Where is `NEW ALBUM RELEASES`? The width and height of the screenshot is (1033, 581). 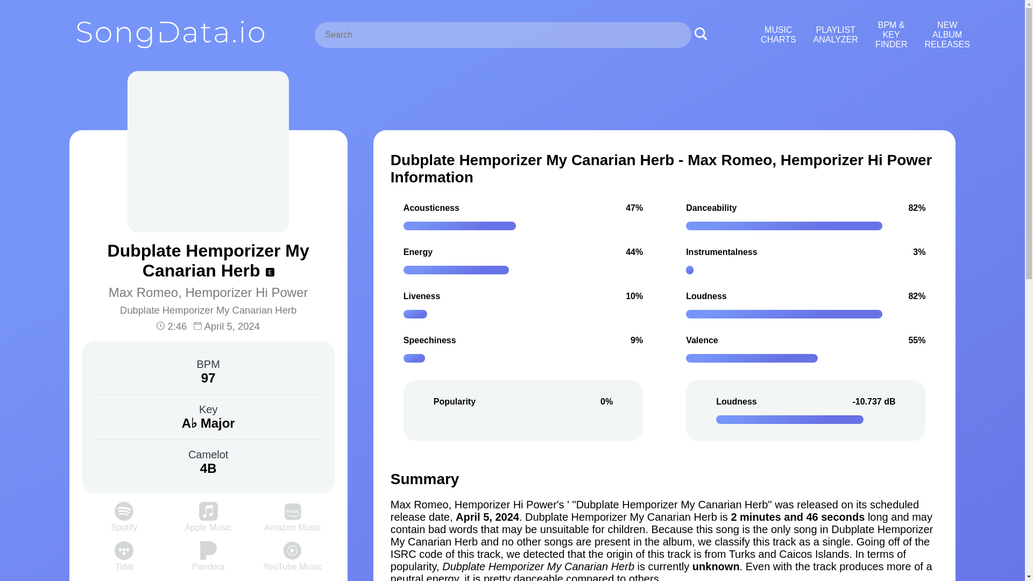
NEW ALBUM RELEASES is located at coordinates (947, 34).